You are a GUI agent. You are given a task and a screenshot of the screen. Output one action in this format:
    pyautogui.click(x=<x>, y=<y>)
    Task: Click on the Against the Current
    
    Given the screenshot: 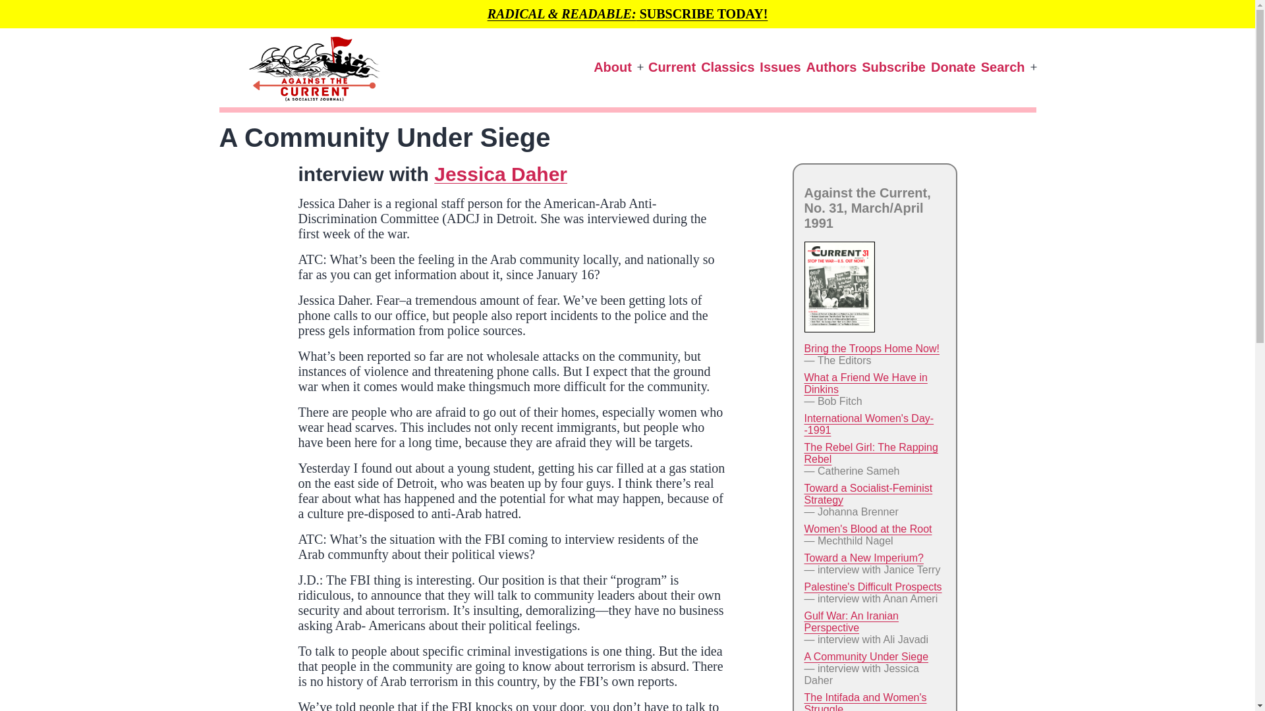 What is the action you would take?
    pyautogui.click(x=239, y=129)
    